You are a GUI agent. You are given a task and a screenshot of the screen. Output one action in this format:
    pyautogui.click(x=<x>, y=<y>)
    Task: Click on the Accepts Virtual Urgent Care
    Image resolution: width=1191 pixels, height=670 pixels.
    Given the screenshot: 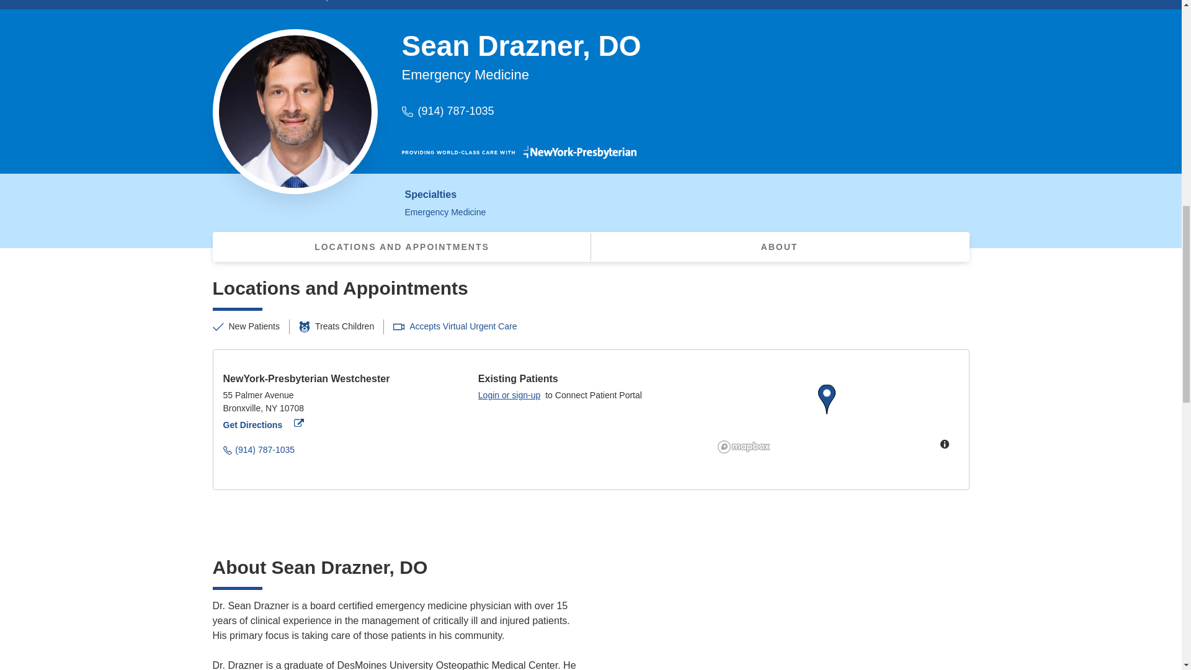 What is the action you would take?
    pyautogui.click(x=463, y=326)
    